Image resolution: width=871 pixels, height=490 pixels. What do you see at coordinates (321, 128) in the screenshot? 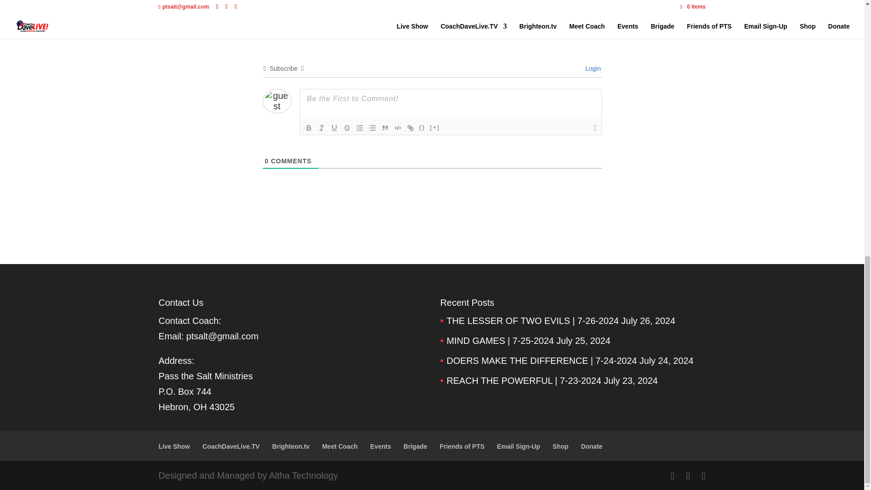
I see `Italic` at bounding box center [321, 128].